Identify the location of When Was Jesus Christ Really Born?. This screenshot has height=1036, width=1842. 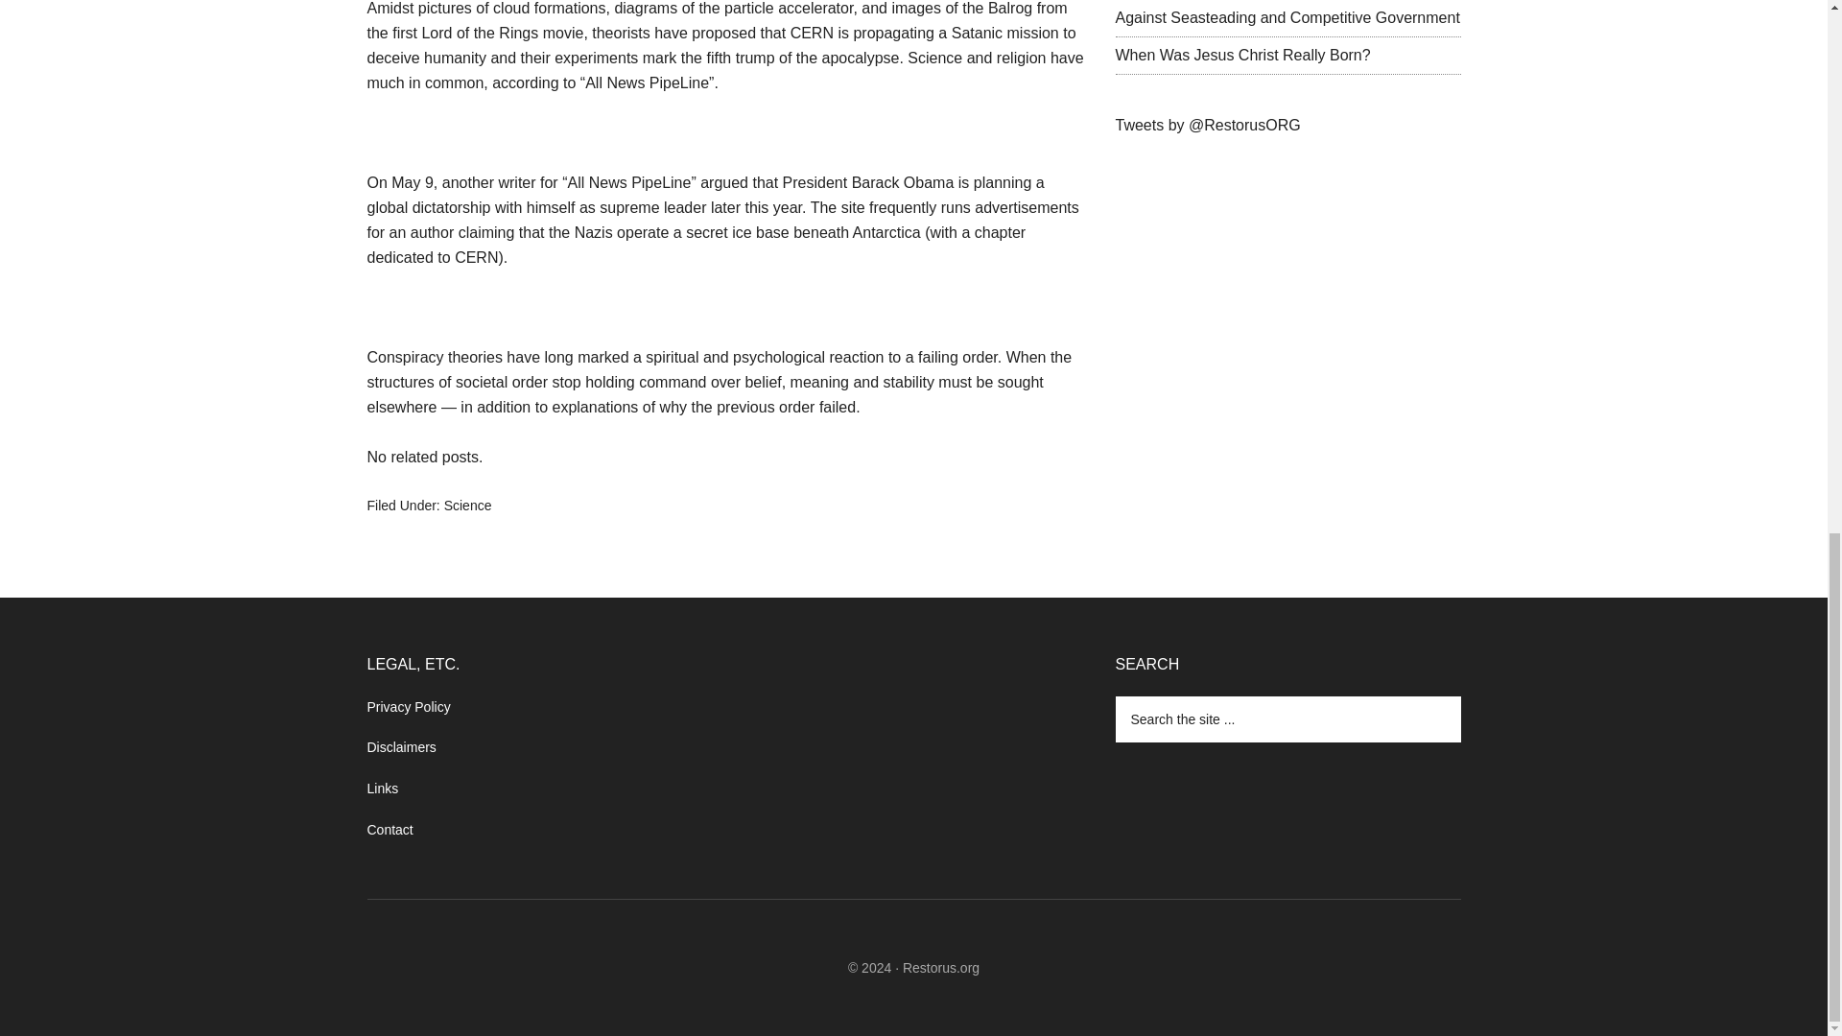
(1241, 54).